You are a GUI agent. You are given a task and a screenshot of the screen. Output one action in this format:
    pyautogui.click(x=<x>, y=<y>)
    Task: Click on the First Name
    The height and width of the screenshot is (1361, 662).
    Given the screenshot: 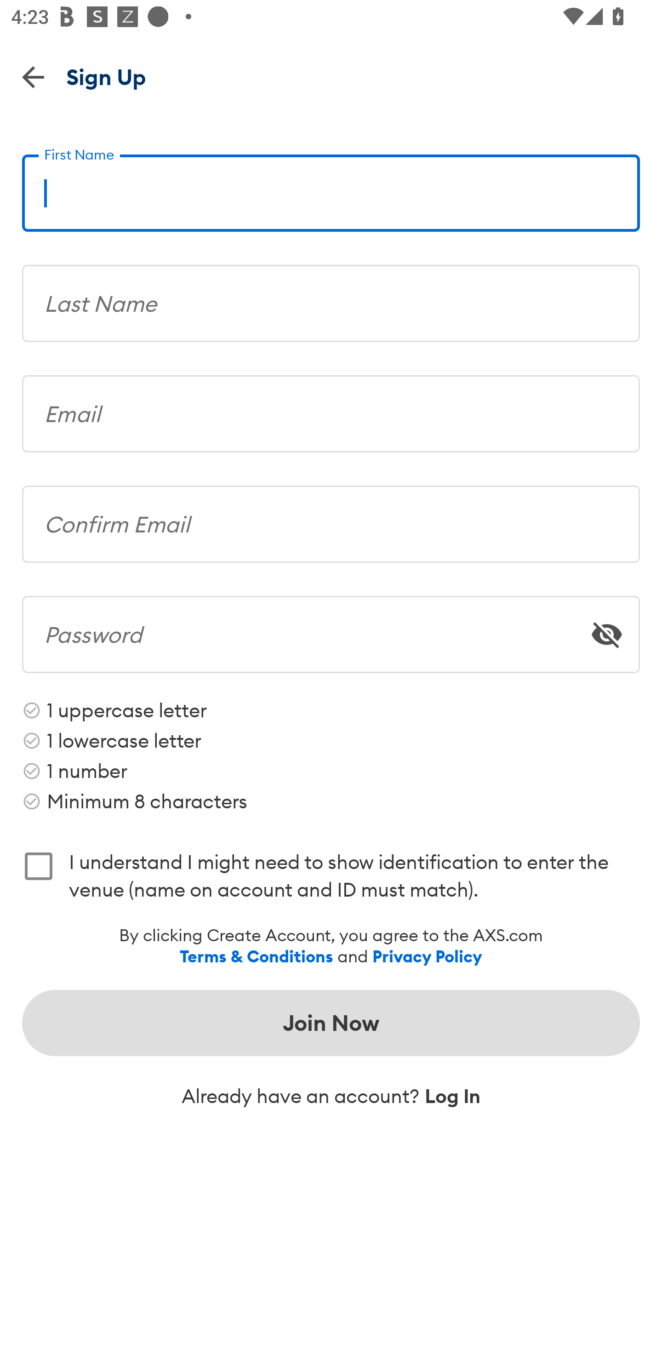 What is the action you would take?
    pyautogui.click(x=331, y=187)
    